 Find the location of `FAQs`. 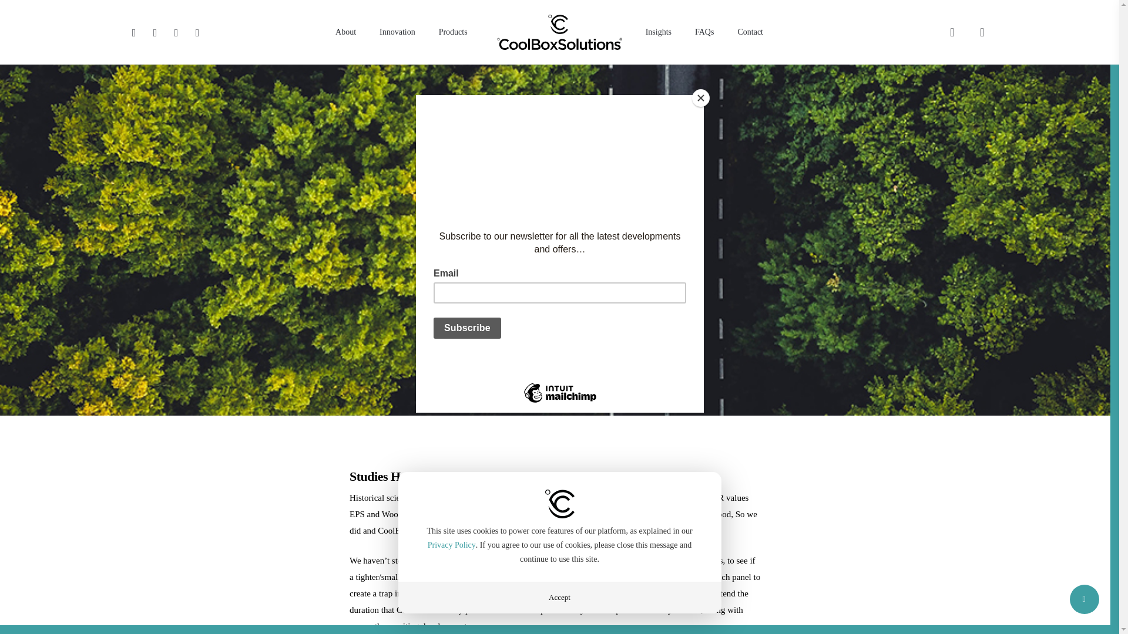

FAQs is located at coordinates (704, 32).